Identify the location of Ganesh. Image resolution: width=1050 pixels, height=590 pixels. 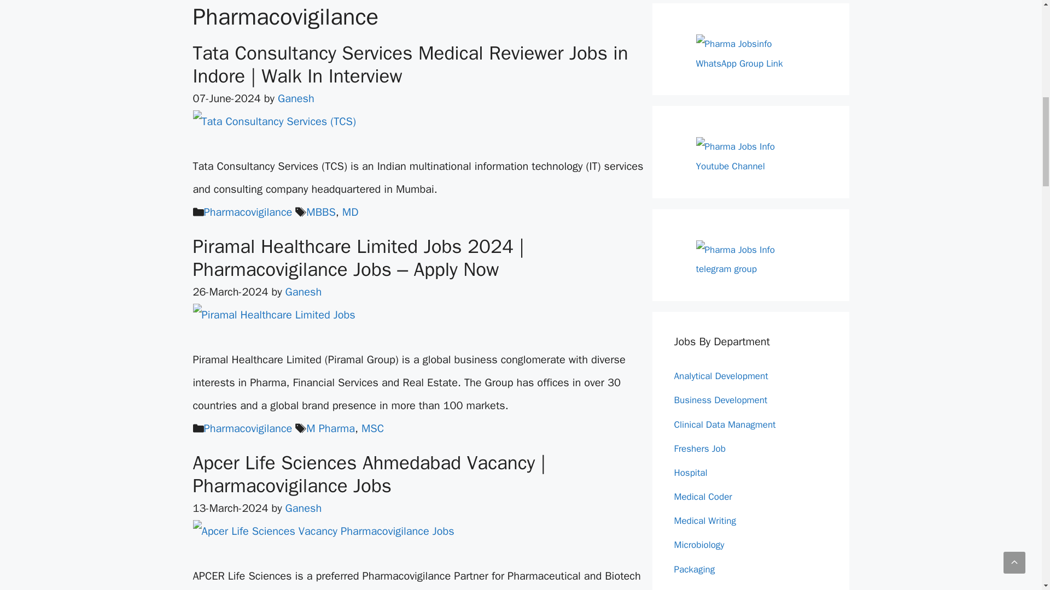
(304, 292).